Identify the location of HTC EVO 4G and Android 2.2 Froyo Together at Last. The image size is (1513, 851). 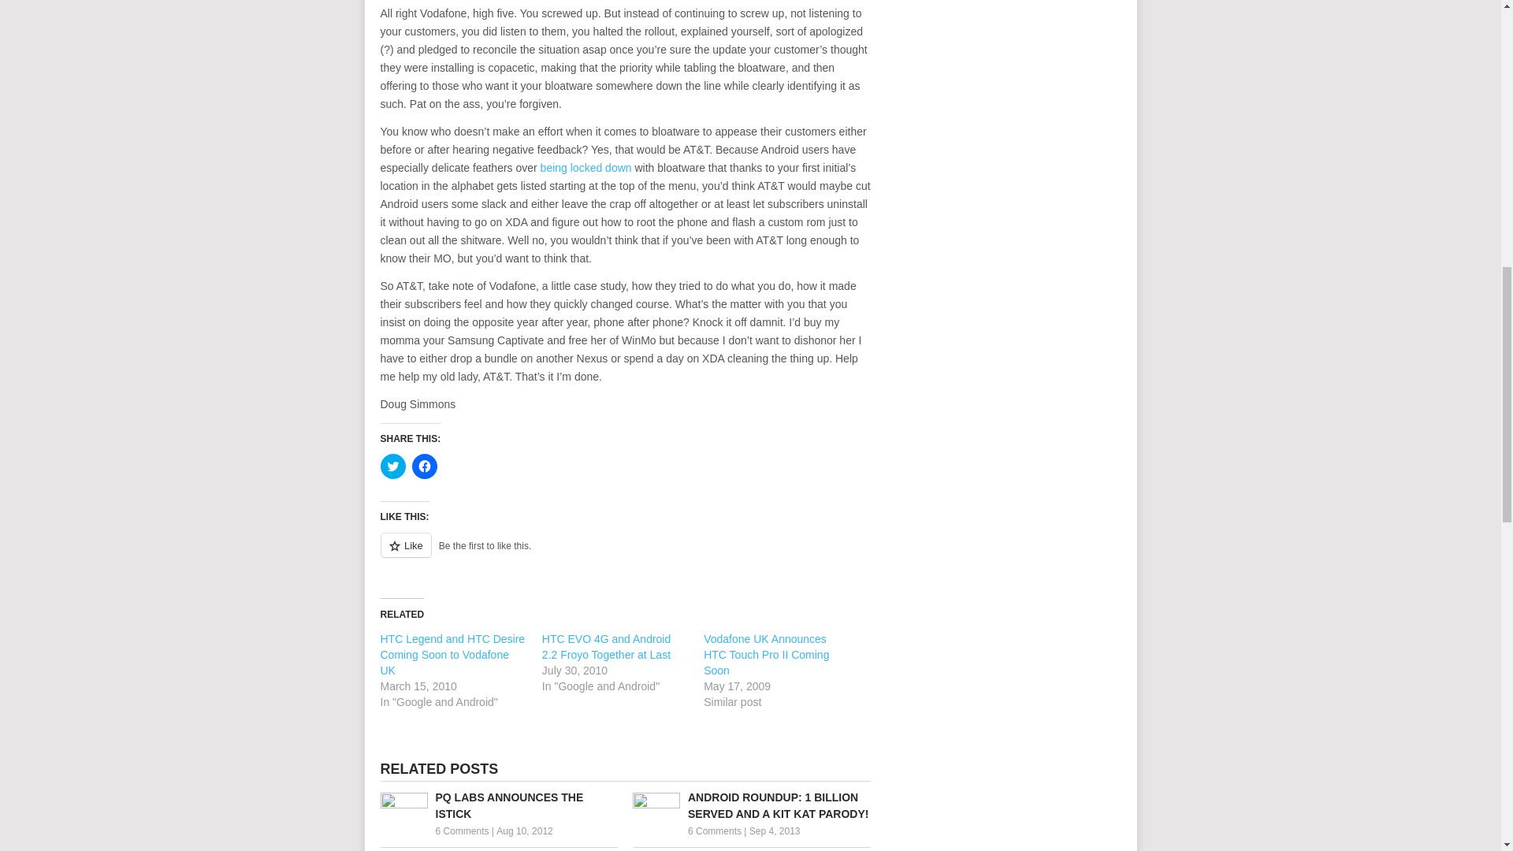
(605, 647).